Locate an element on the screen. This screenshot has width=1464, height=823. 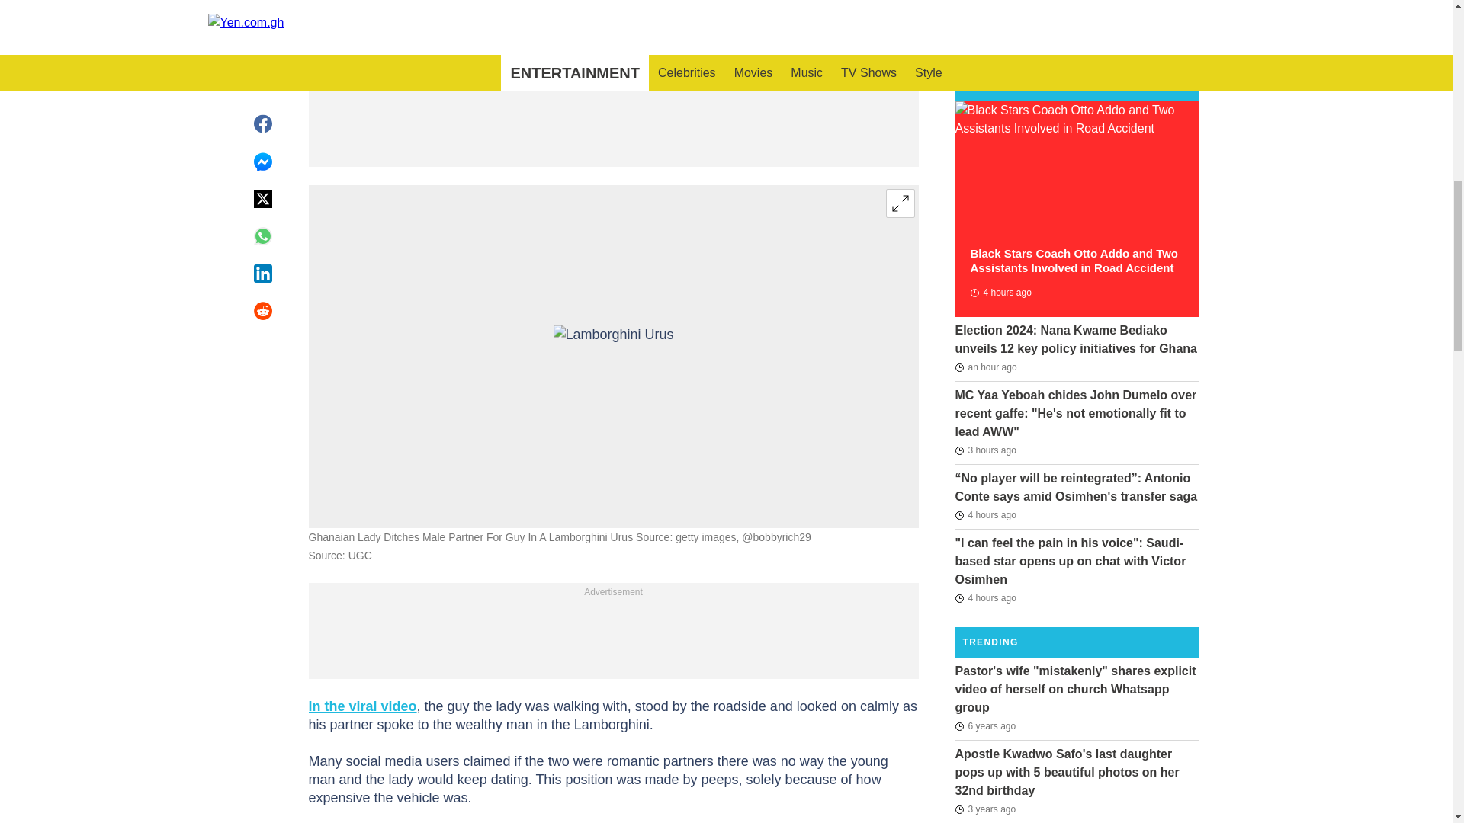
2024-09-01T10:44:11Z is located at coordinates (985, 598).